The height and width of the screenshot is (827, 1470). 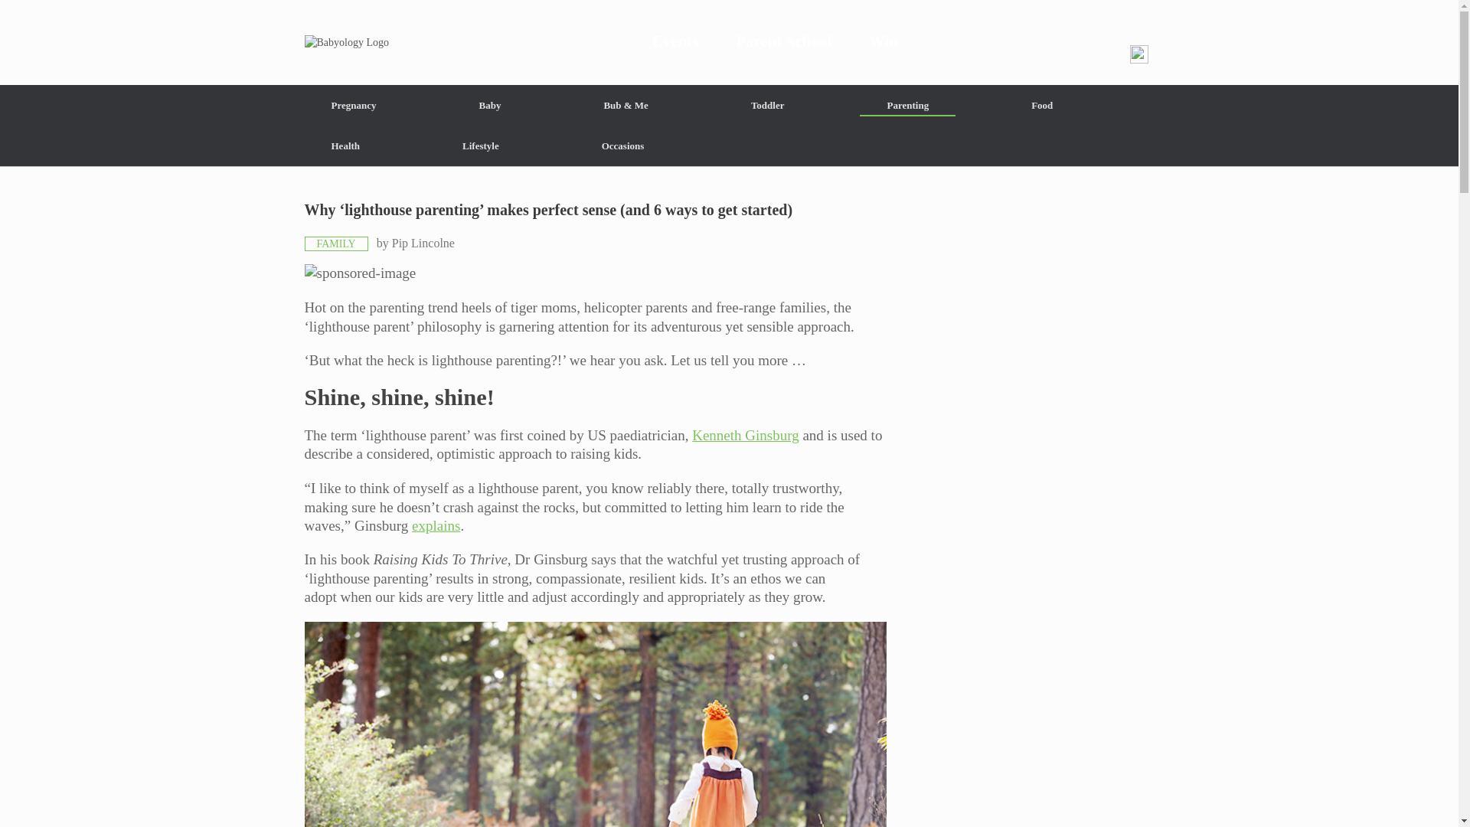 I want to click on Parenting, so click(x=908, y=106).